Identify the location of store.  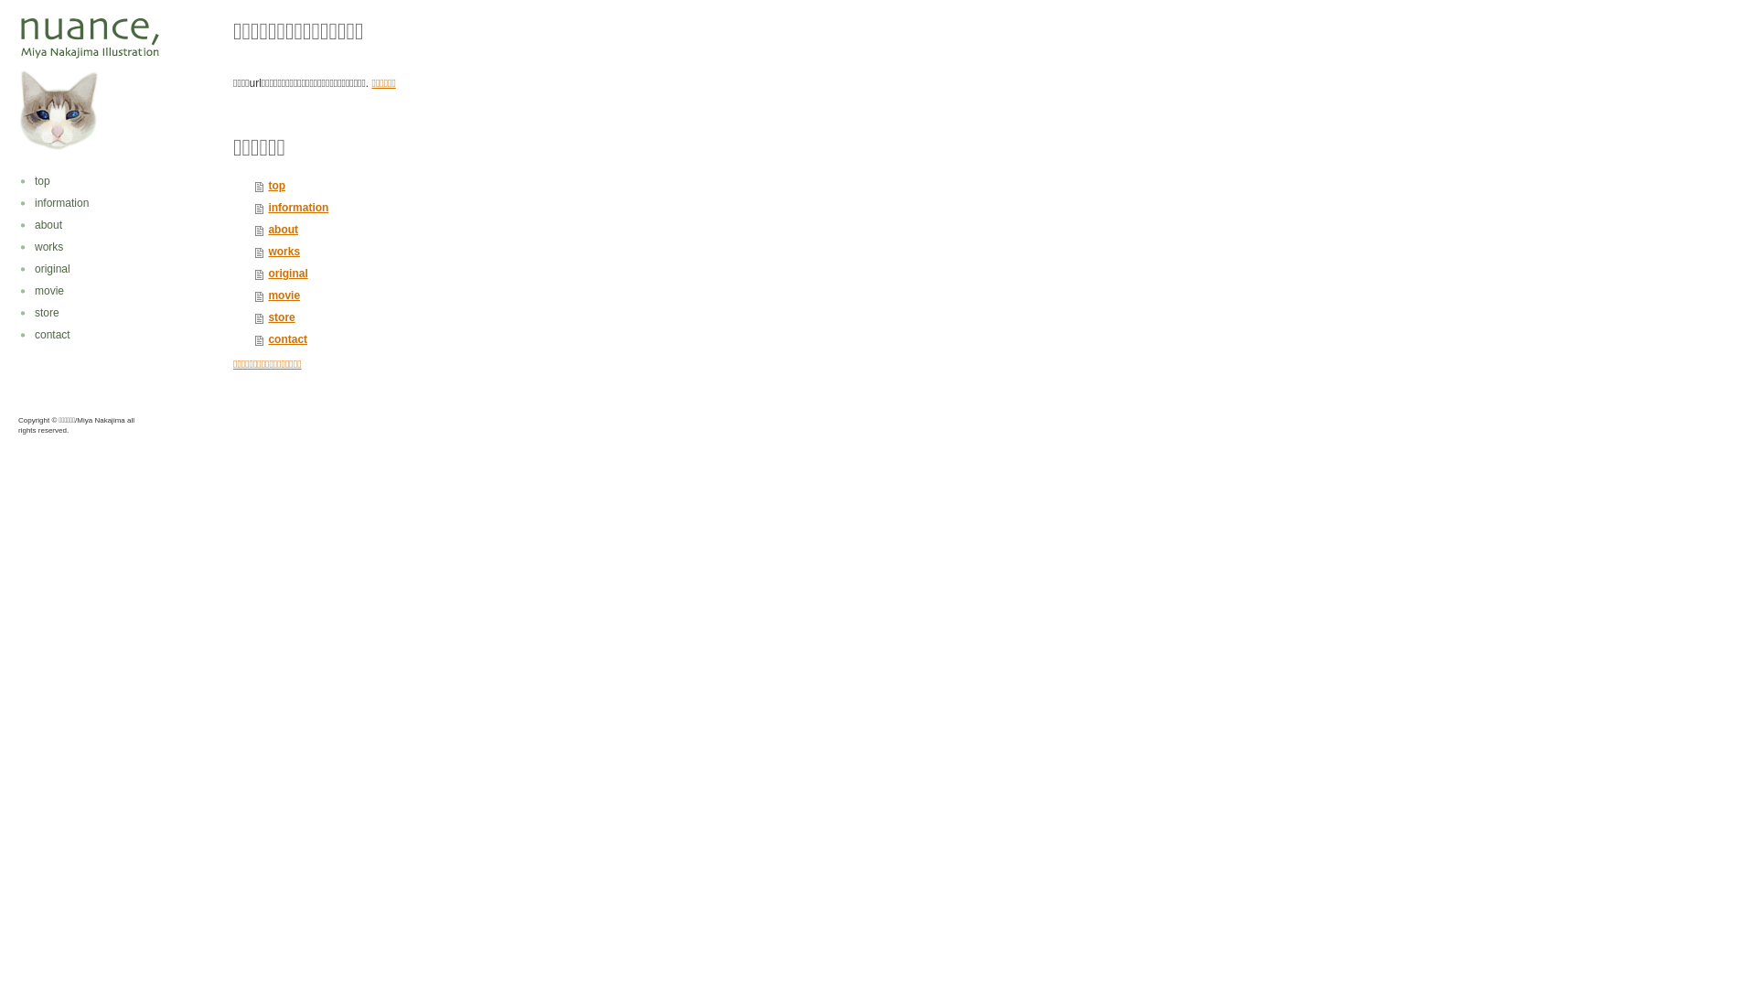
(114, 313).